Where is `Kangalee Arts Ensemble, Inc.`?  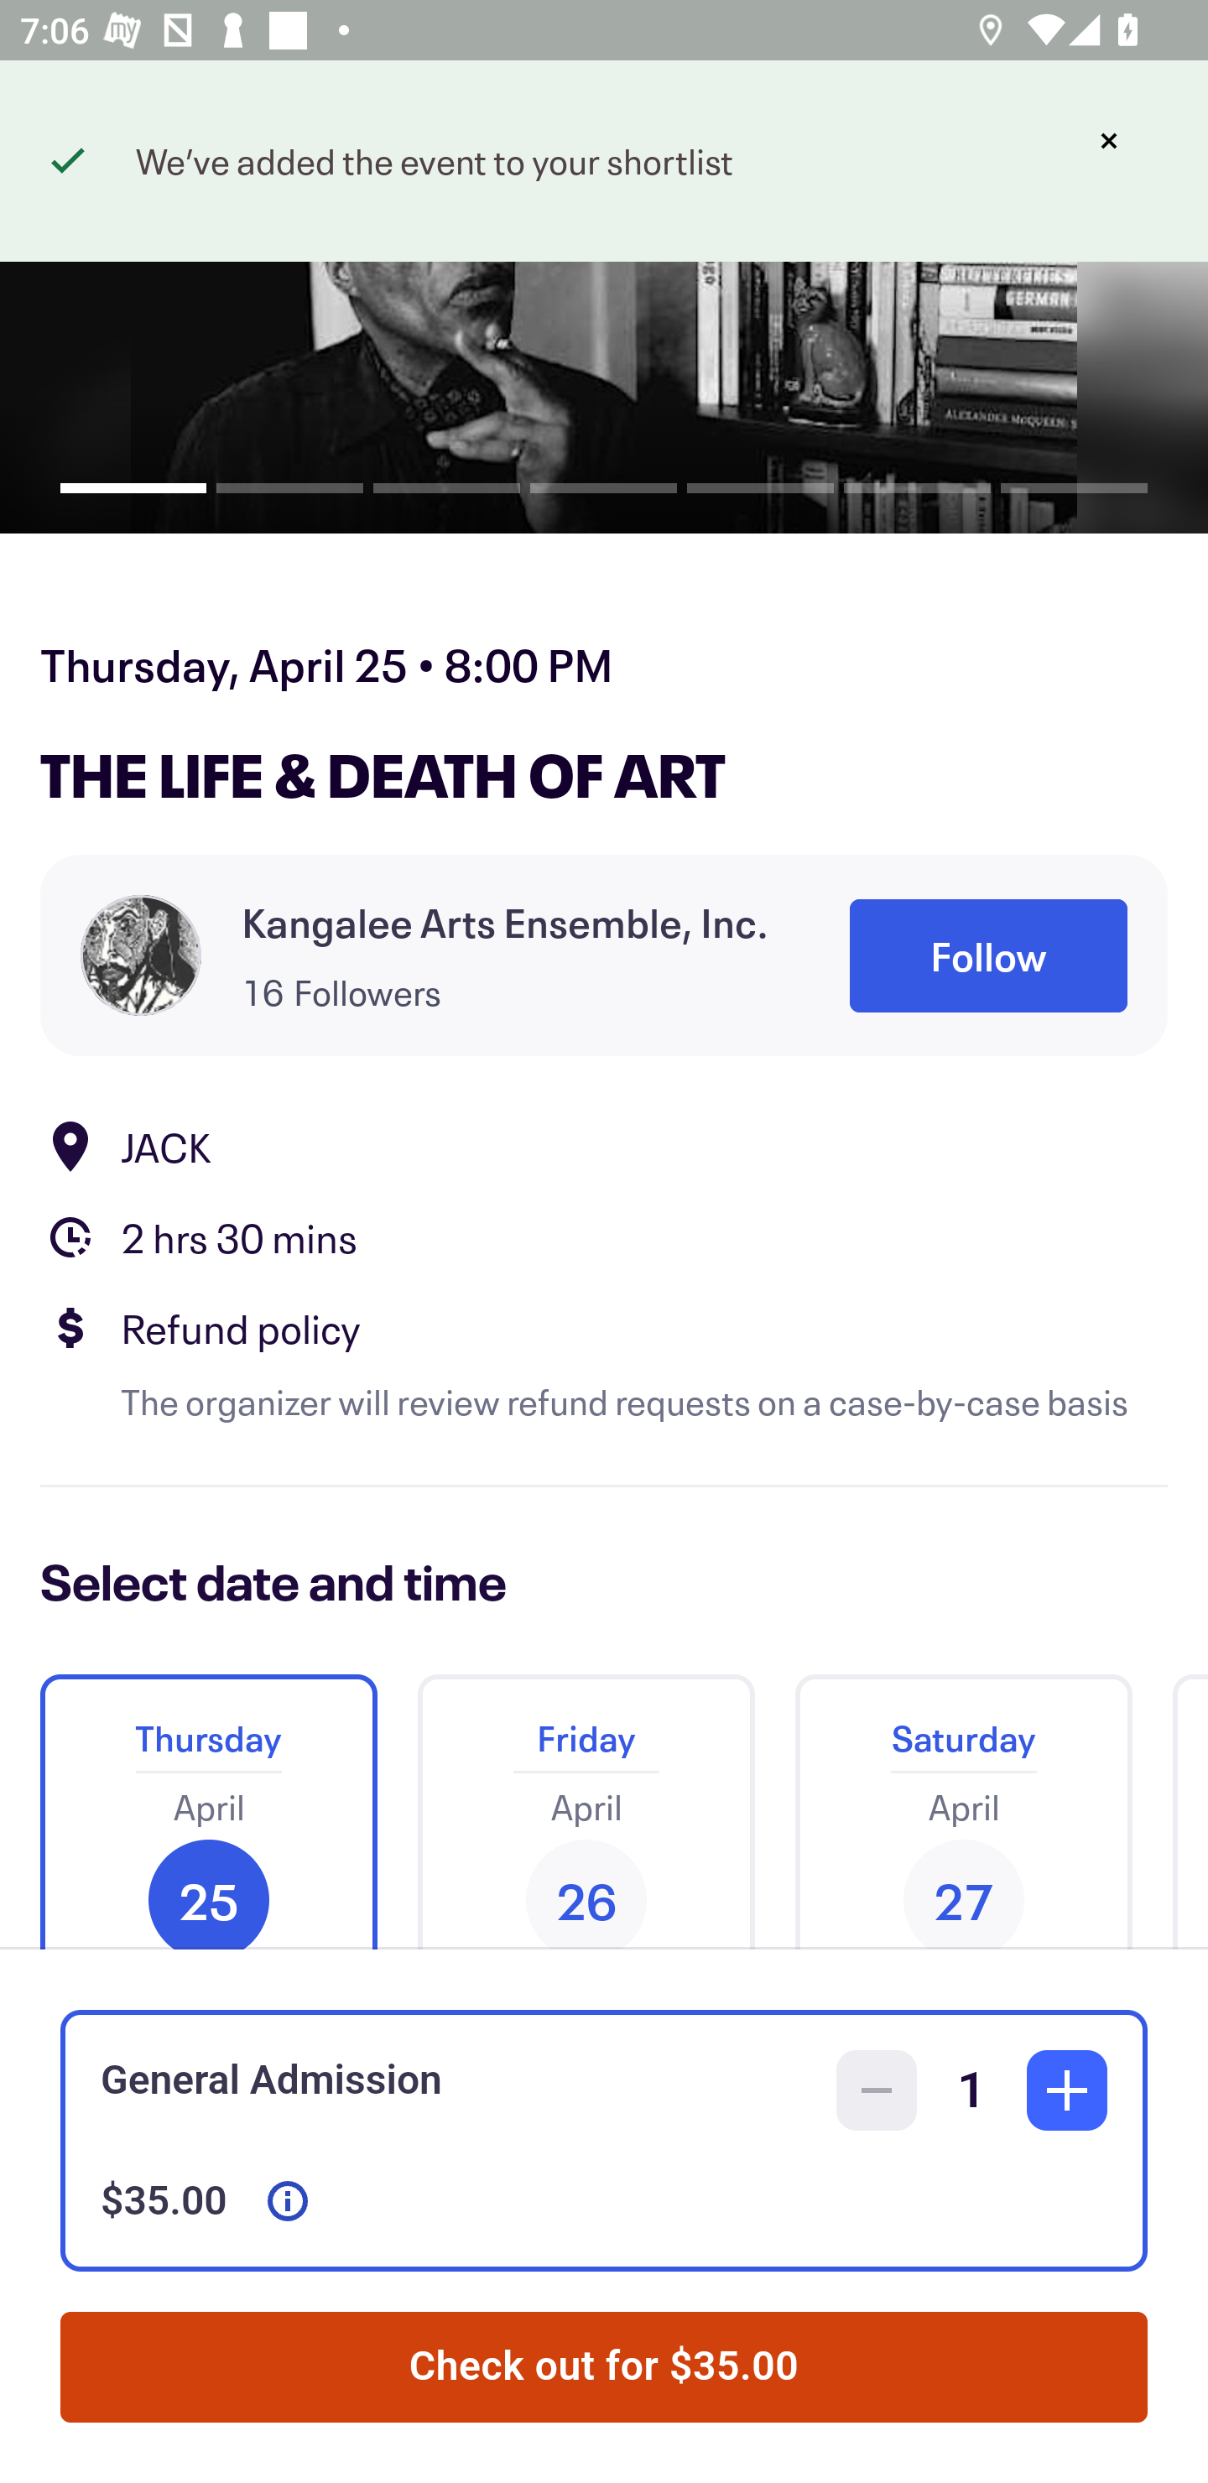
Kangalee Arts Ensemble, Inc. is located at coordinates (505, 923).